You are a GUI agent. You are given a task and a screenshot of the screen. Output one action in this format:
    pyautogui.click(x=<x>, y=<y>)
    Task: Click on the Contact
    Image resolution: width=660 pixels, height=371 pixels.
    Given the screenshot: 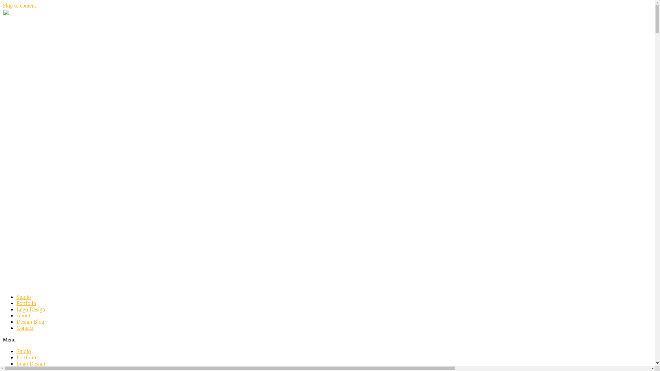 What is the action you would take?
    pyautogui.click(x=25, y=328)
    